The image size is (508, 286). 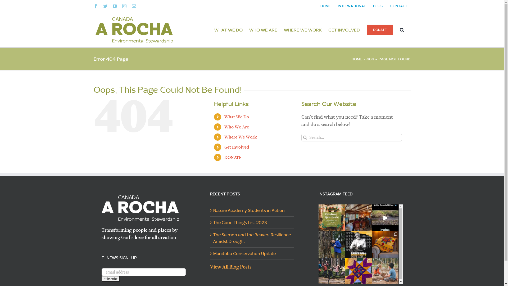 I want to click on WHERE WE WORK, so click(x=303, y=30).